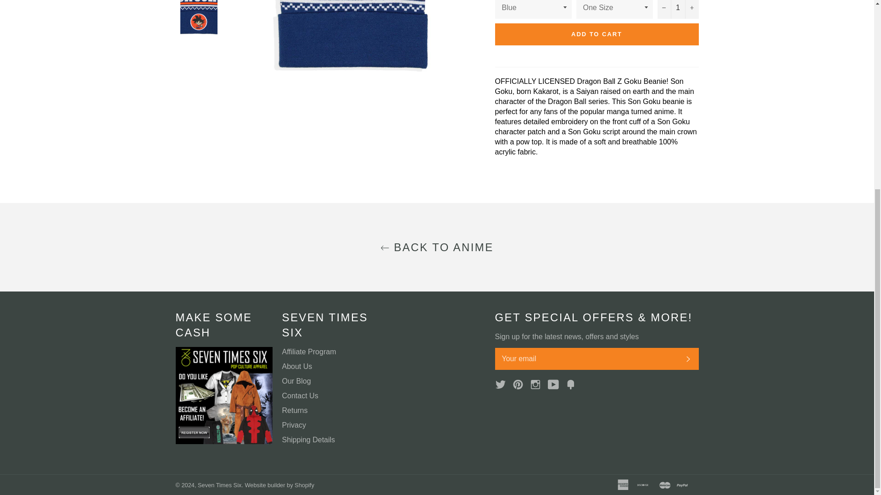 The width and height of the screenshot is (881, 495). What do you see at coordinates (224, 441) in the screenshot?
I see `Pop Culture affiliate program` at bounding box center [224, 441].